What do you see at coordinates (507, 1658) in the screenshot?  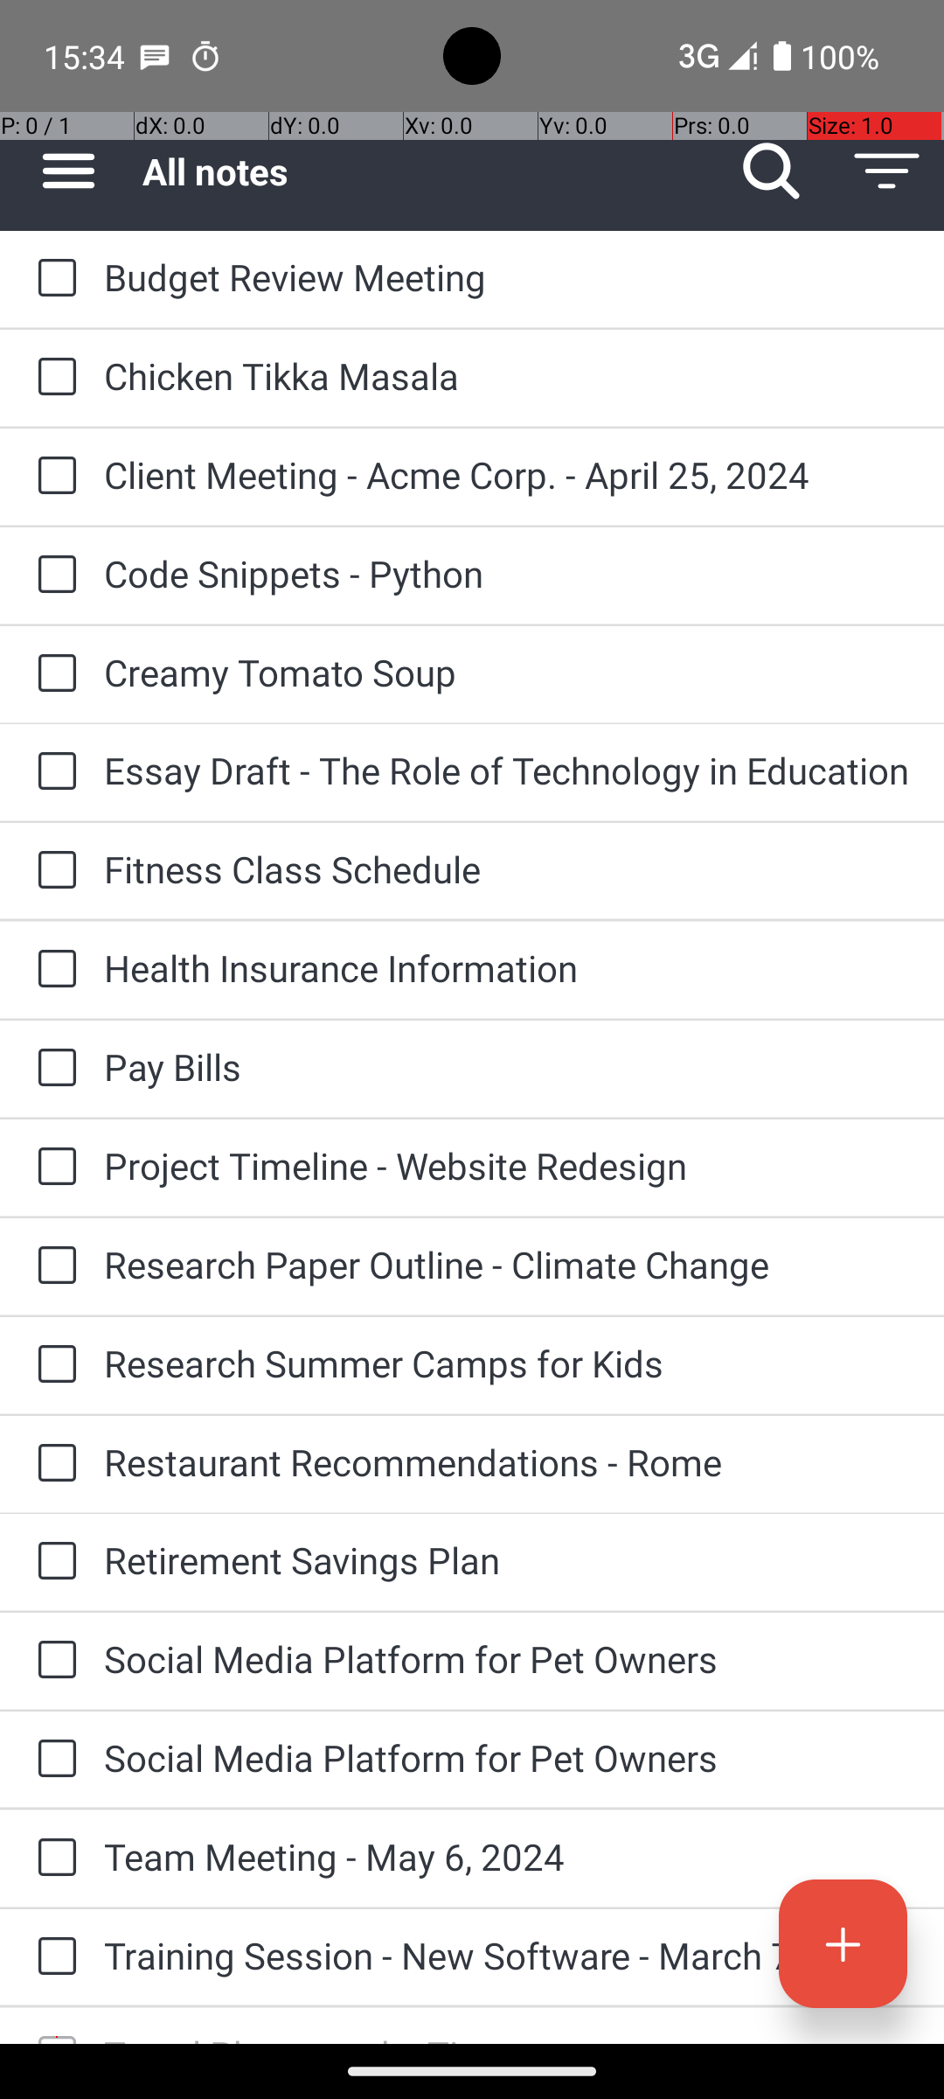 I see `Social Media Platform for Pet Owners` at bounding box center [507, 1658].